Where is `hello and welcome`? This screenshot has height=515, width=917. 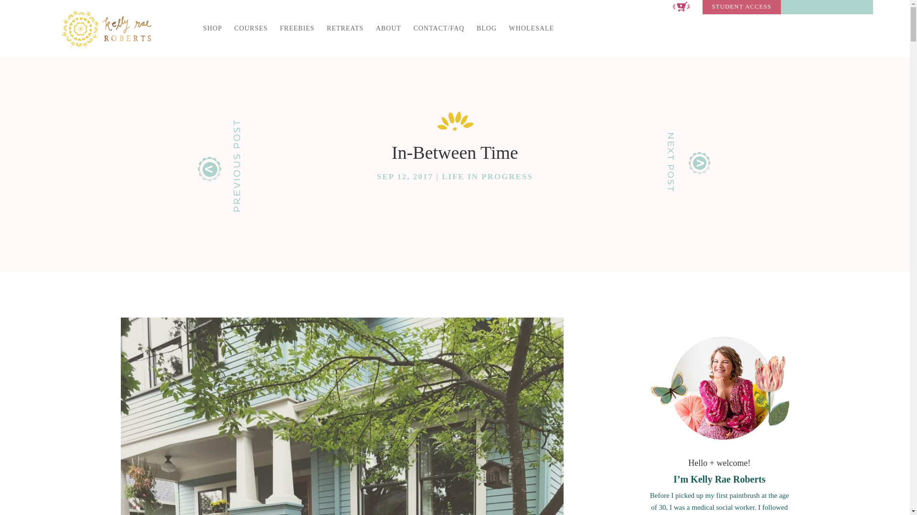
hello and welcome is located at coordinates (719, 388).